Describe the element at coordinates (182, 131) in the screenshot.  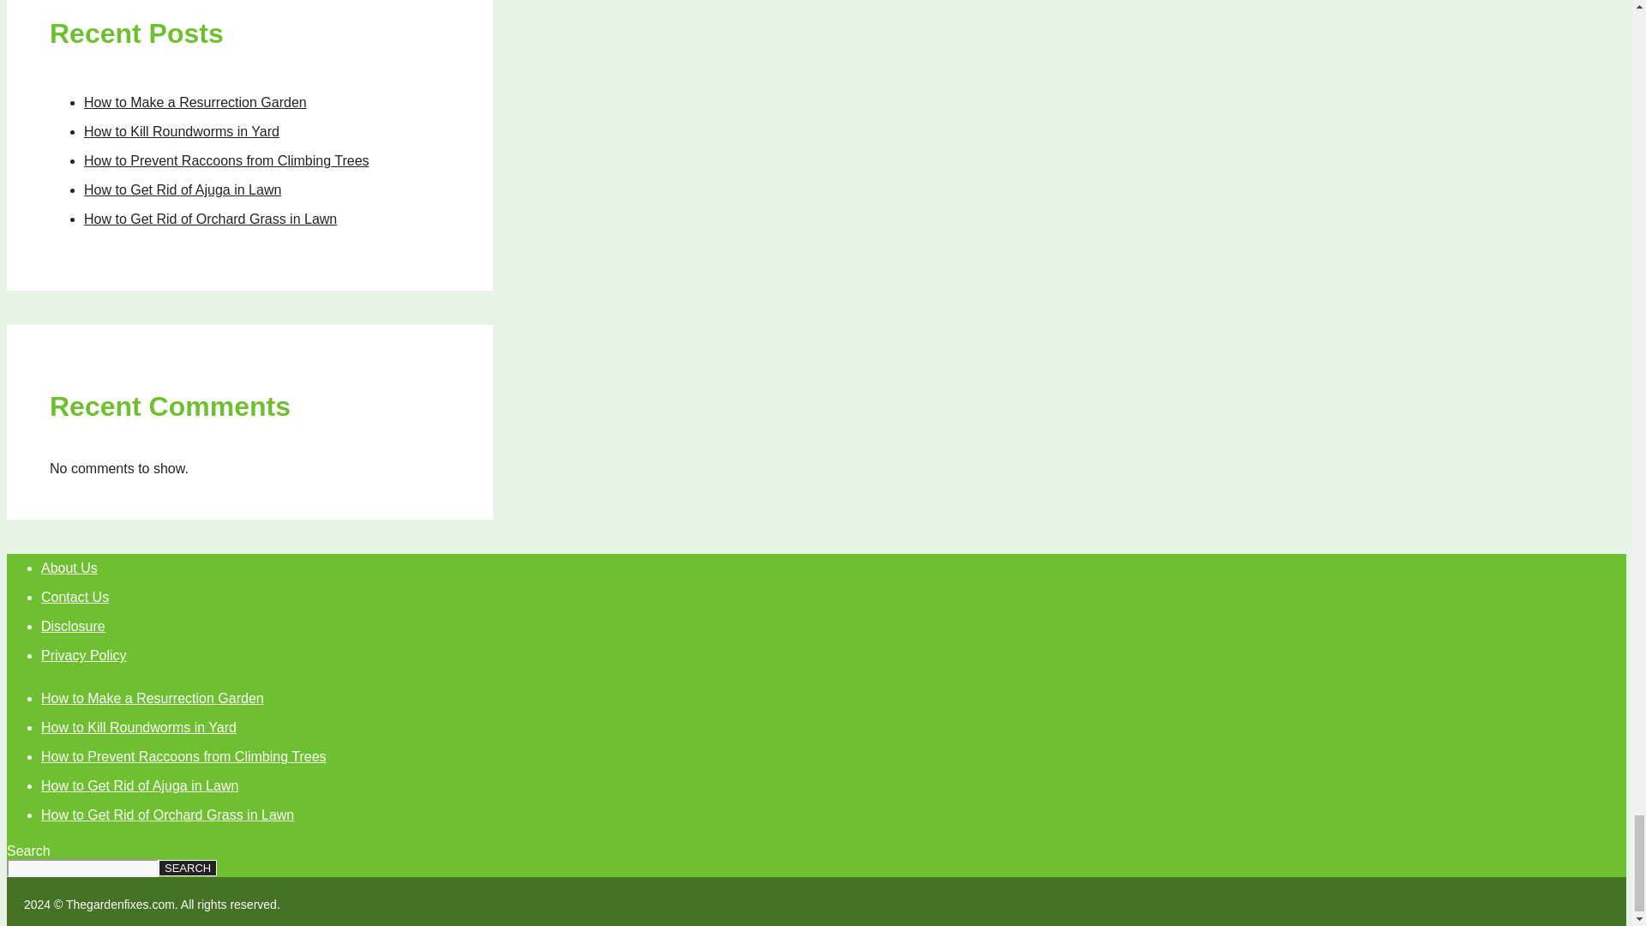
I see `How to Kill Roundworms in Yard` at that location.